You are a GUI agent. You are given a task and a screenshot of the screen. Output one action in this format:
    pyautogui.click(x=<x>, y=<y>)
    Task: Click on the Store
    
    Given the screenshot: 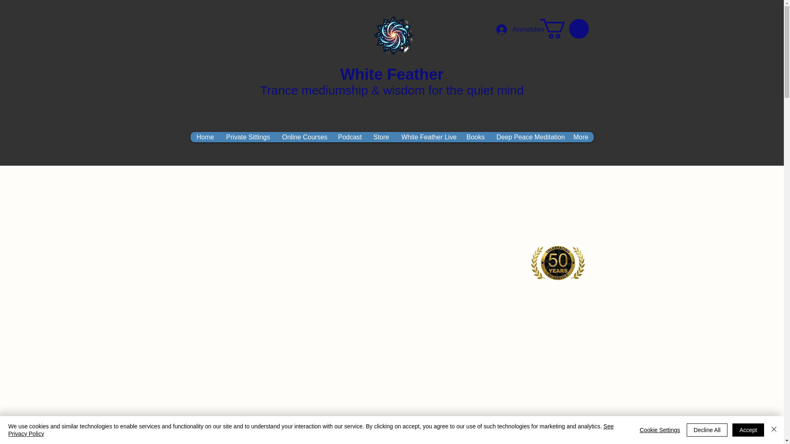 What is the action you would take?
    pyautogui.click(x=381, y=136)
    